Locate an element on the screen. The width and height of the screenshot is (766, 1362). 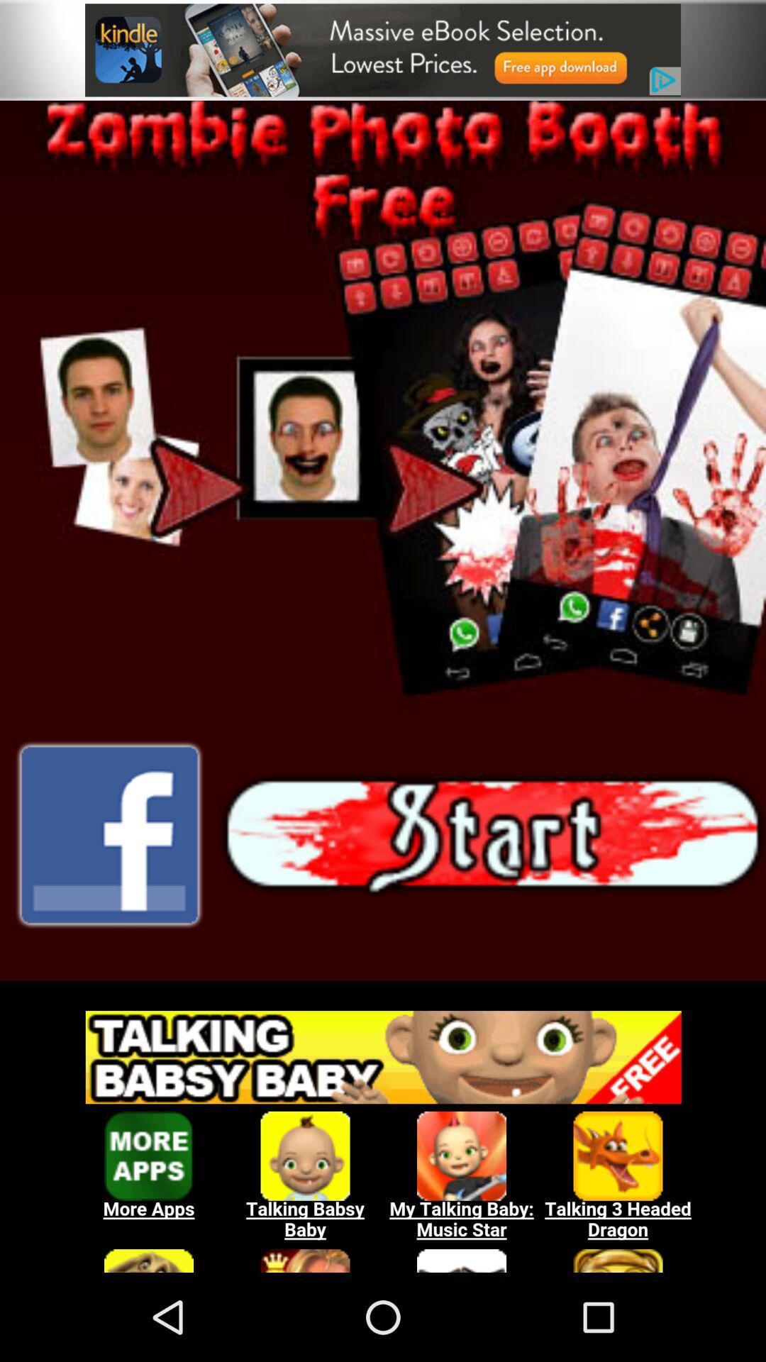
share to facebook is located at coordinates (109, 835).